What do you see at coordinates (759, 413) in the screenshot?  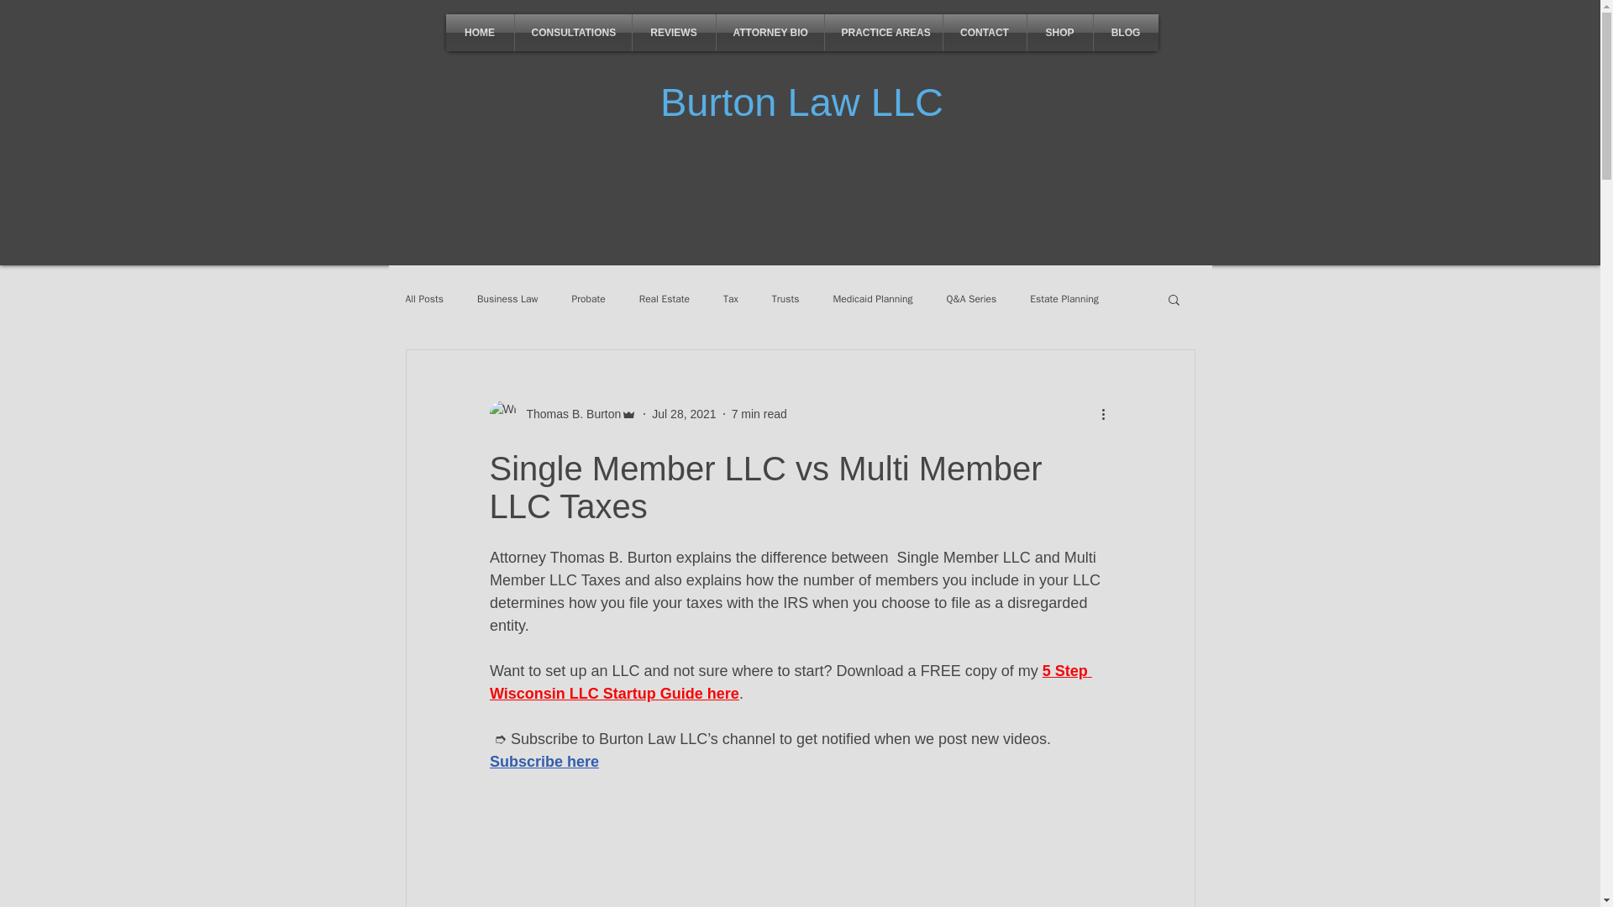 I see `7 min read` at bounding box center [759, 413].